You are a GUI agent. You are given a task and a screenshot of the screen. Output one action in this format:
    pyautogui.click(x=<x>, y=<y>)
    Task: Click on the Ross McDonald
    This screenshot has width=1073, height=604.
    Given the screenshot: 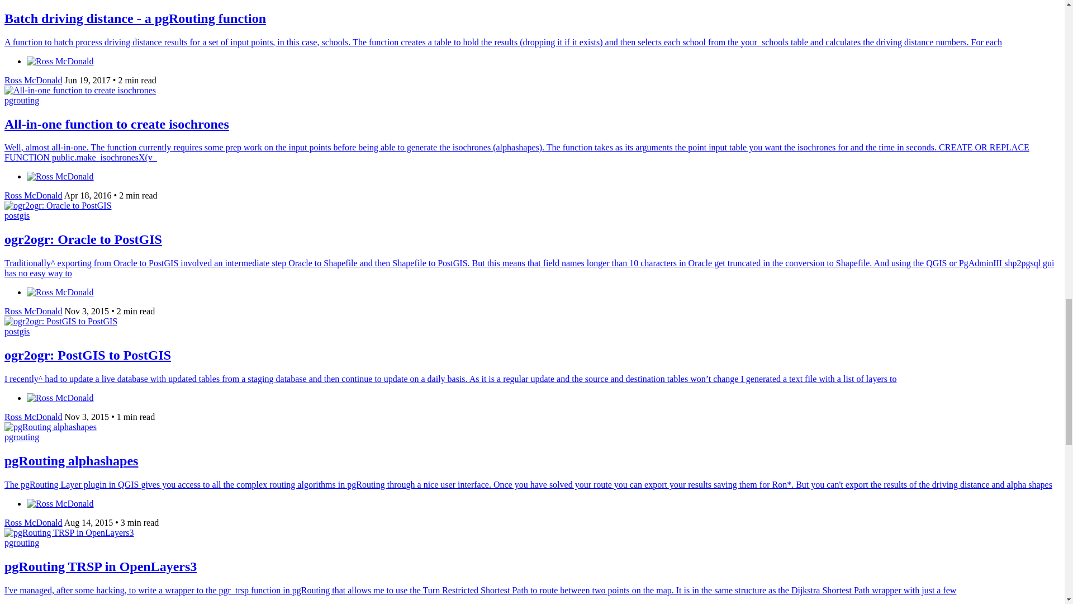 What is the action you would take?
    pyautogui.click(x=33, y=522)
    